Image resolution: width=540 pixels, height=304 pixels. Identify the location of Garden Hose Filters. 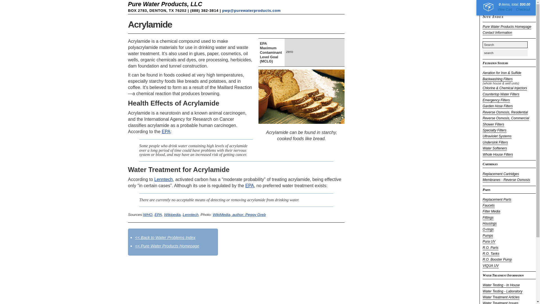
(498, 106).